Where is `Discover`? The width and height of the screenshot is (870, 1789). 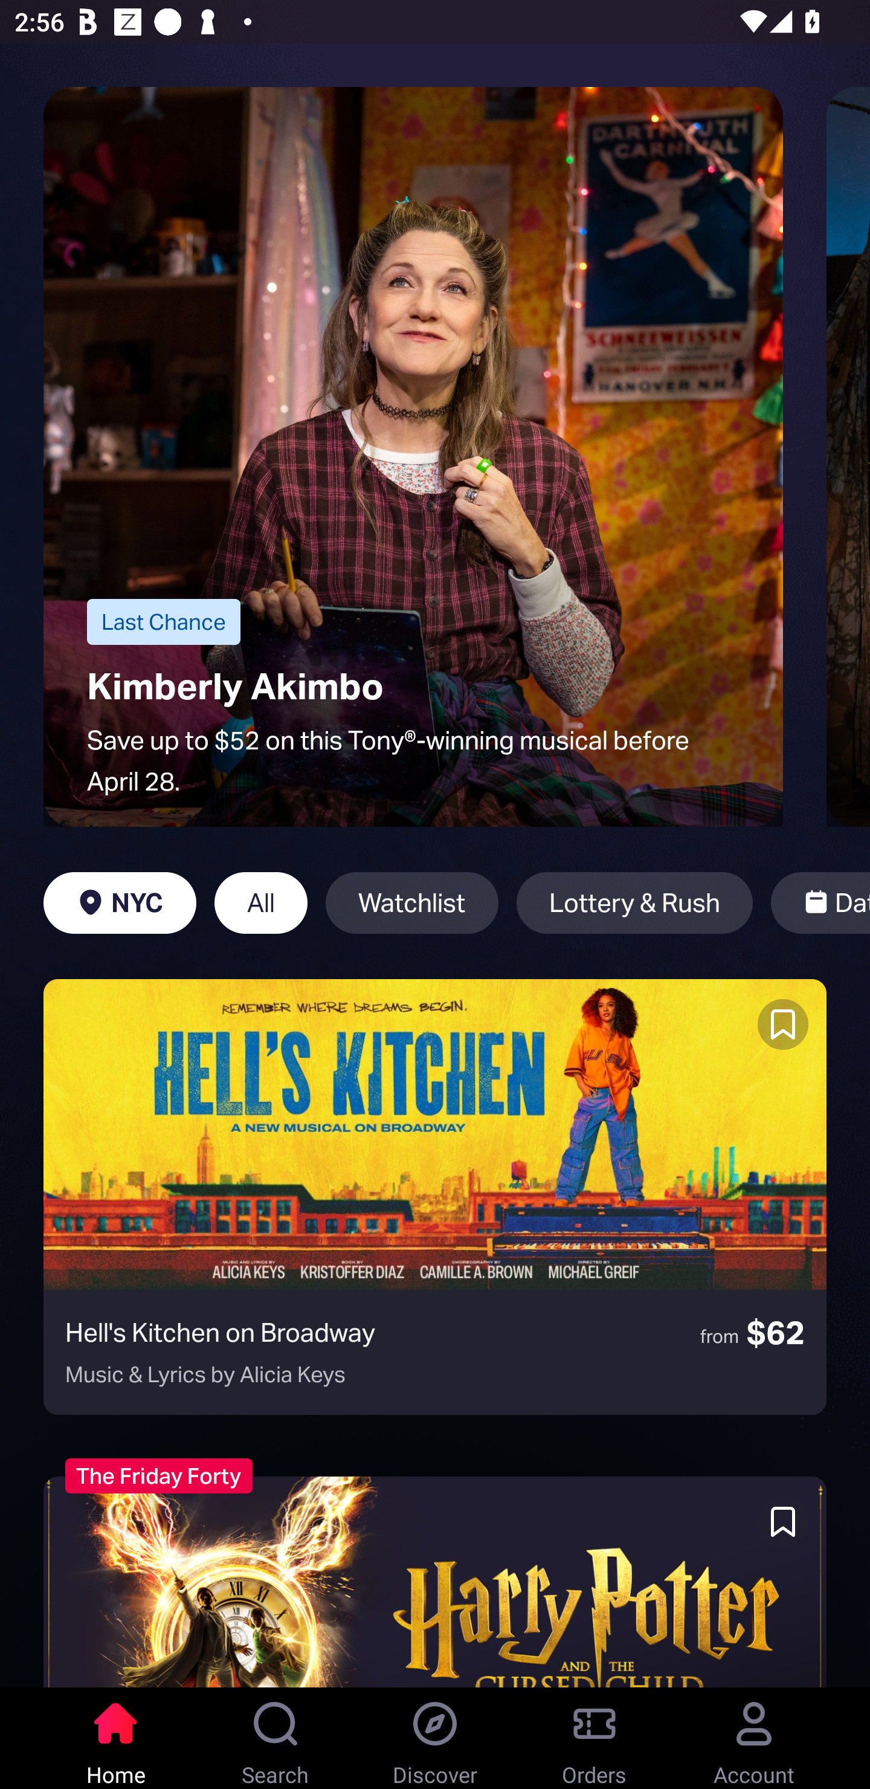
Discover is located at coordinates (435, 1738).